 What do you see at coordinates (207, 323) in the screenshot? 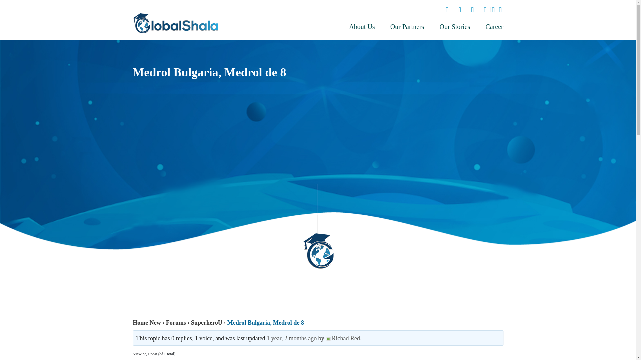
I see `SuperheroU` at bounding box center [207, 323].